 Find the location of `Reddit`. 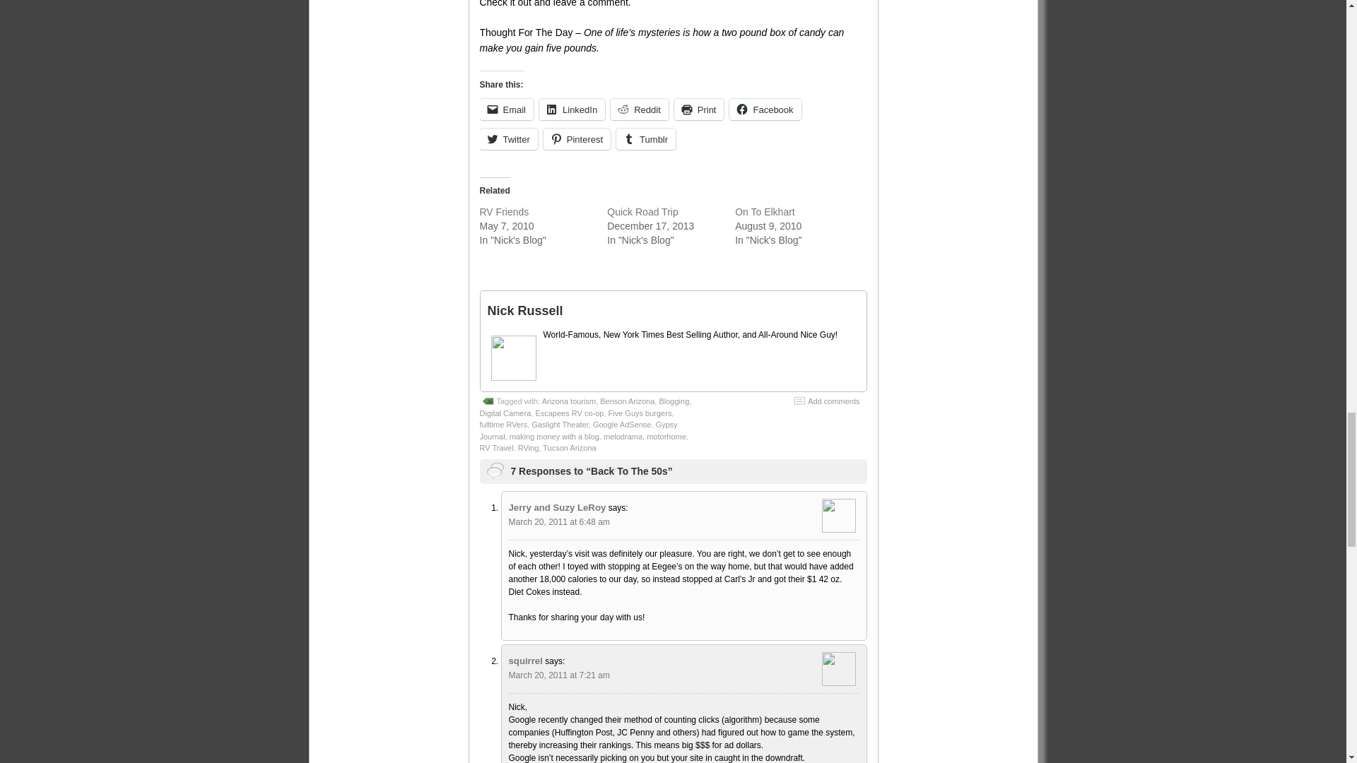

Reddit is located at coordinates (640, 109).